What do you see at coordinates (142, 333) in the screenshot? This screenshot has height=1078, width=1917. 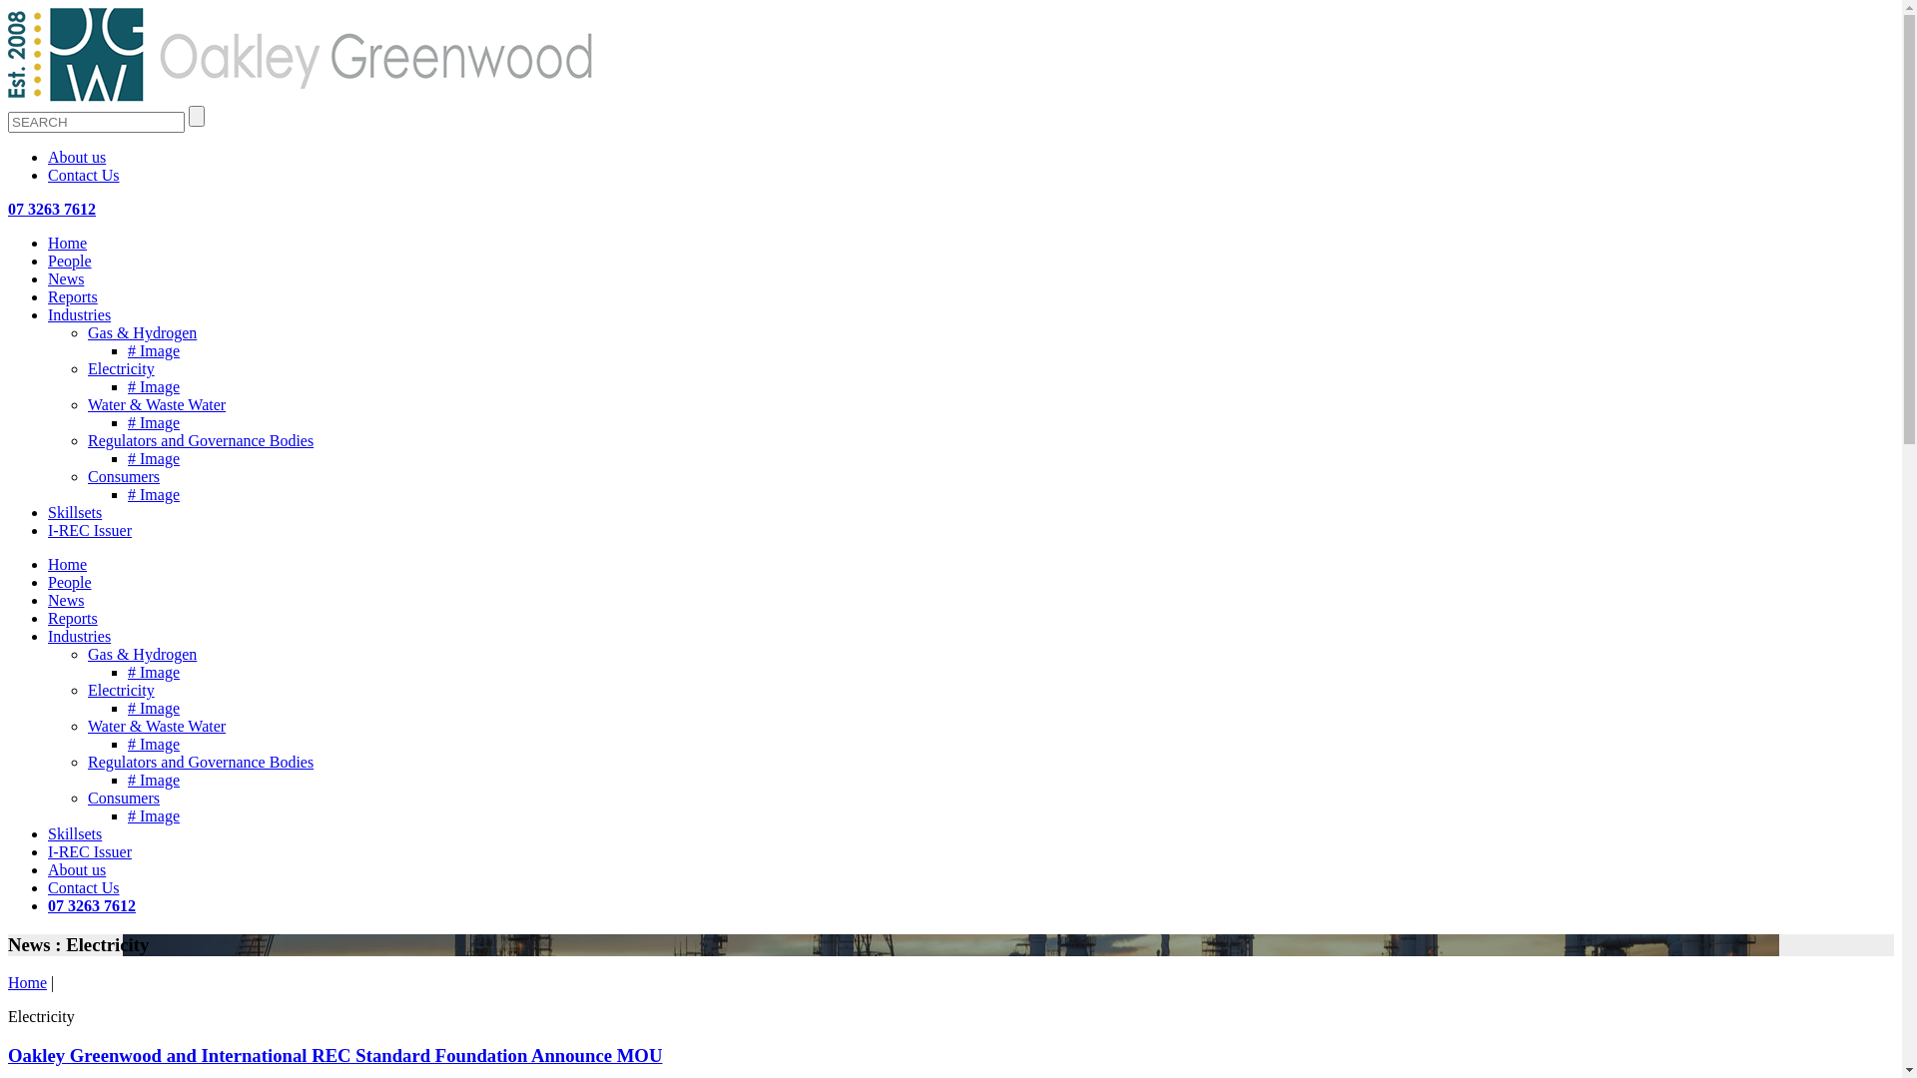 I see `Gas & Hydrogen` at bounding box center [142, 333].